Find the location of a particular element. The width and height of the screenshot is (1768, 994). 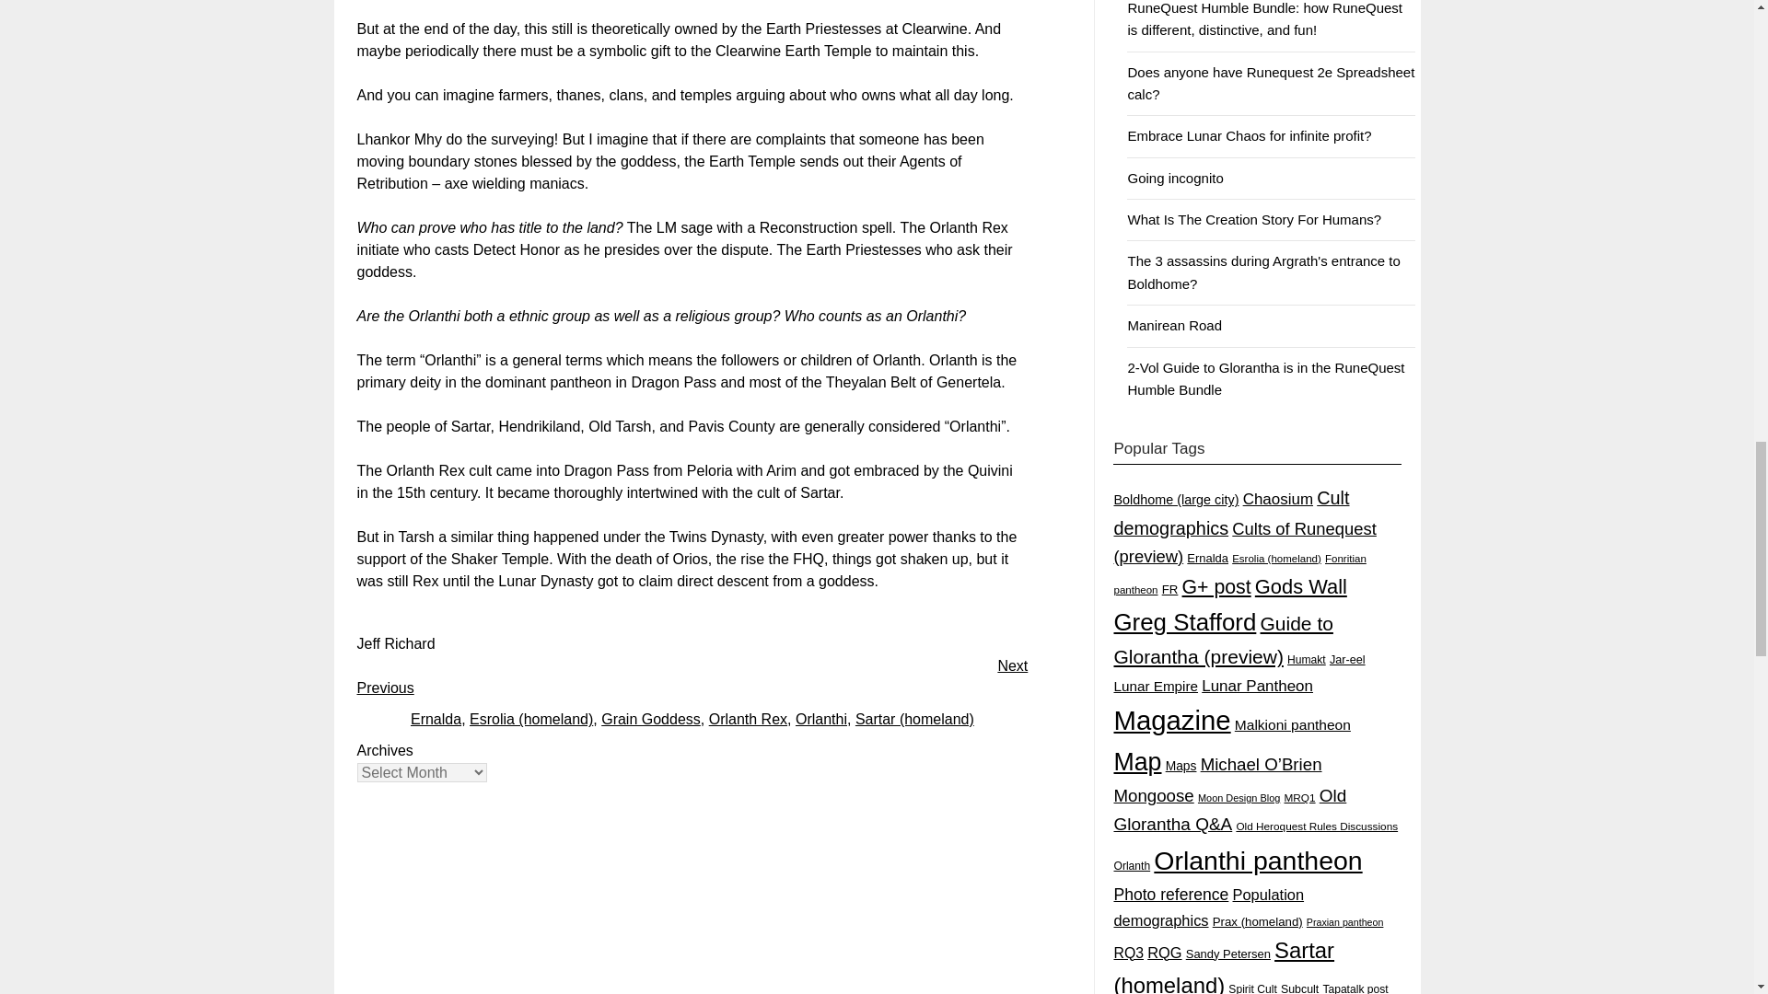

Orlanth Rex is located at coordinates (748, 719).